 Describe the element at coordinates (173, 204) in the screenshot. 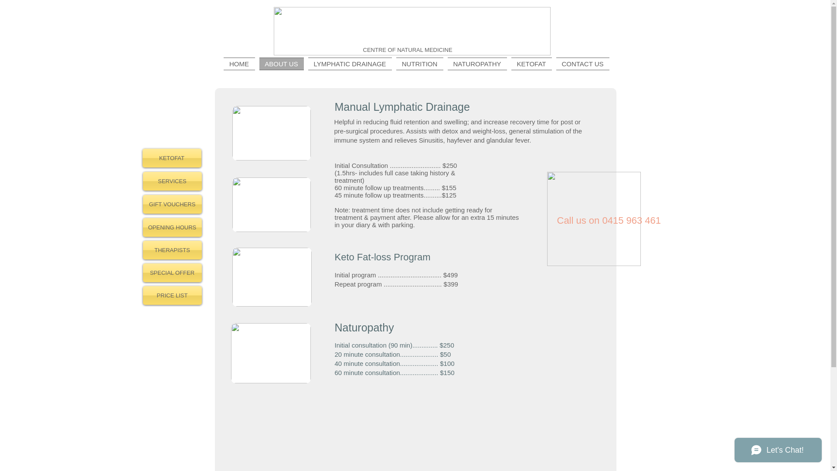

I see `GIFT VOUCHERS` at that location.